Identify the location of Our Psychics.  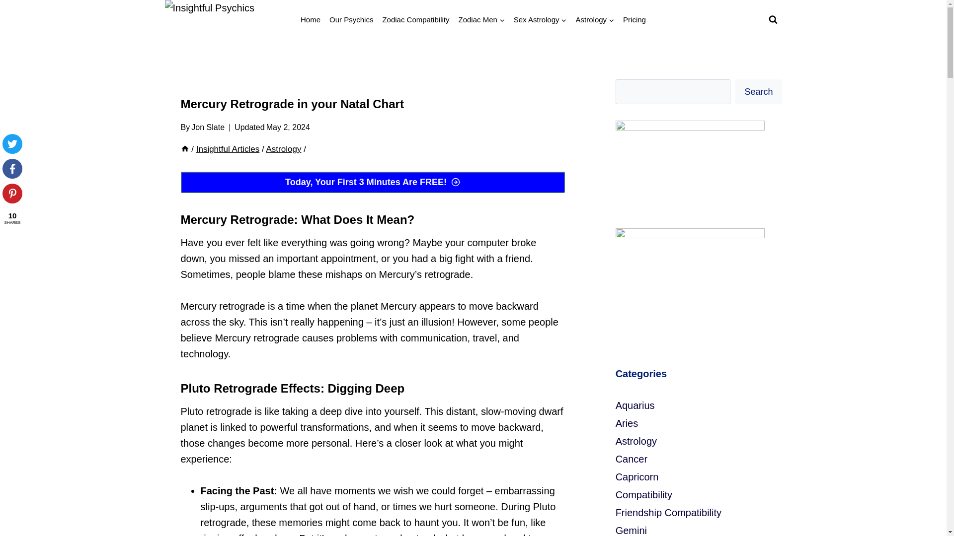
(351, 20).